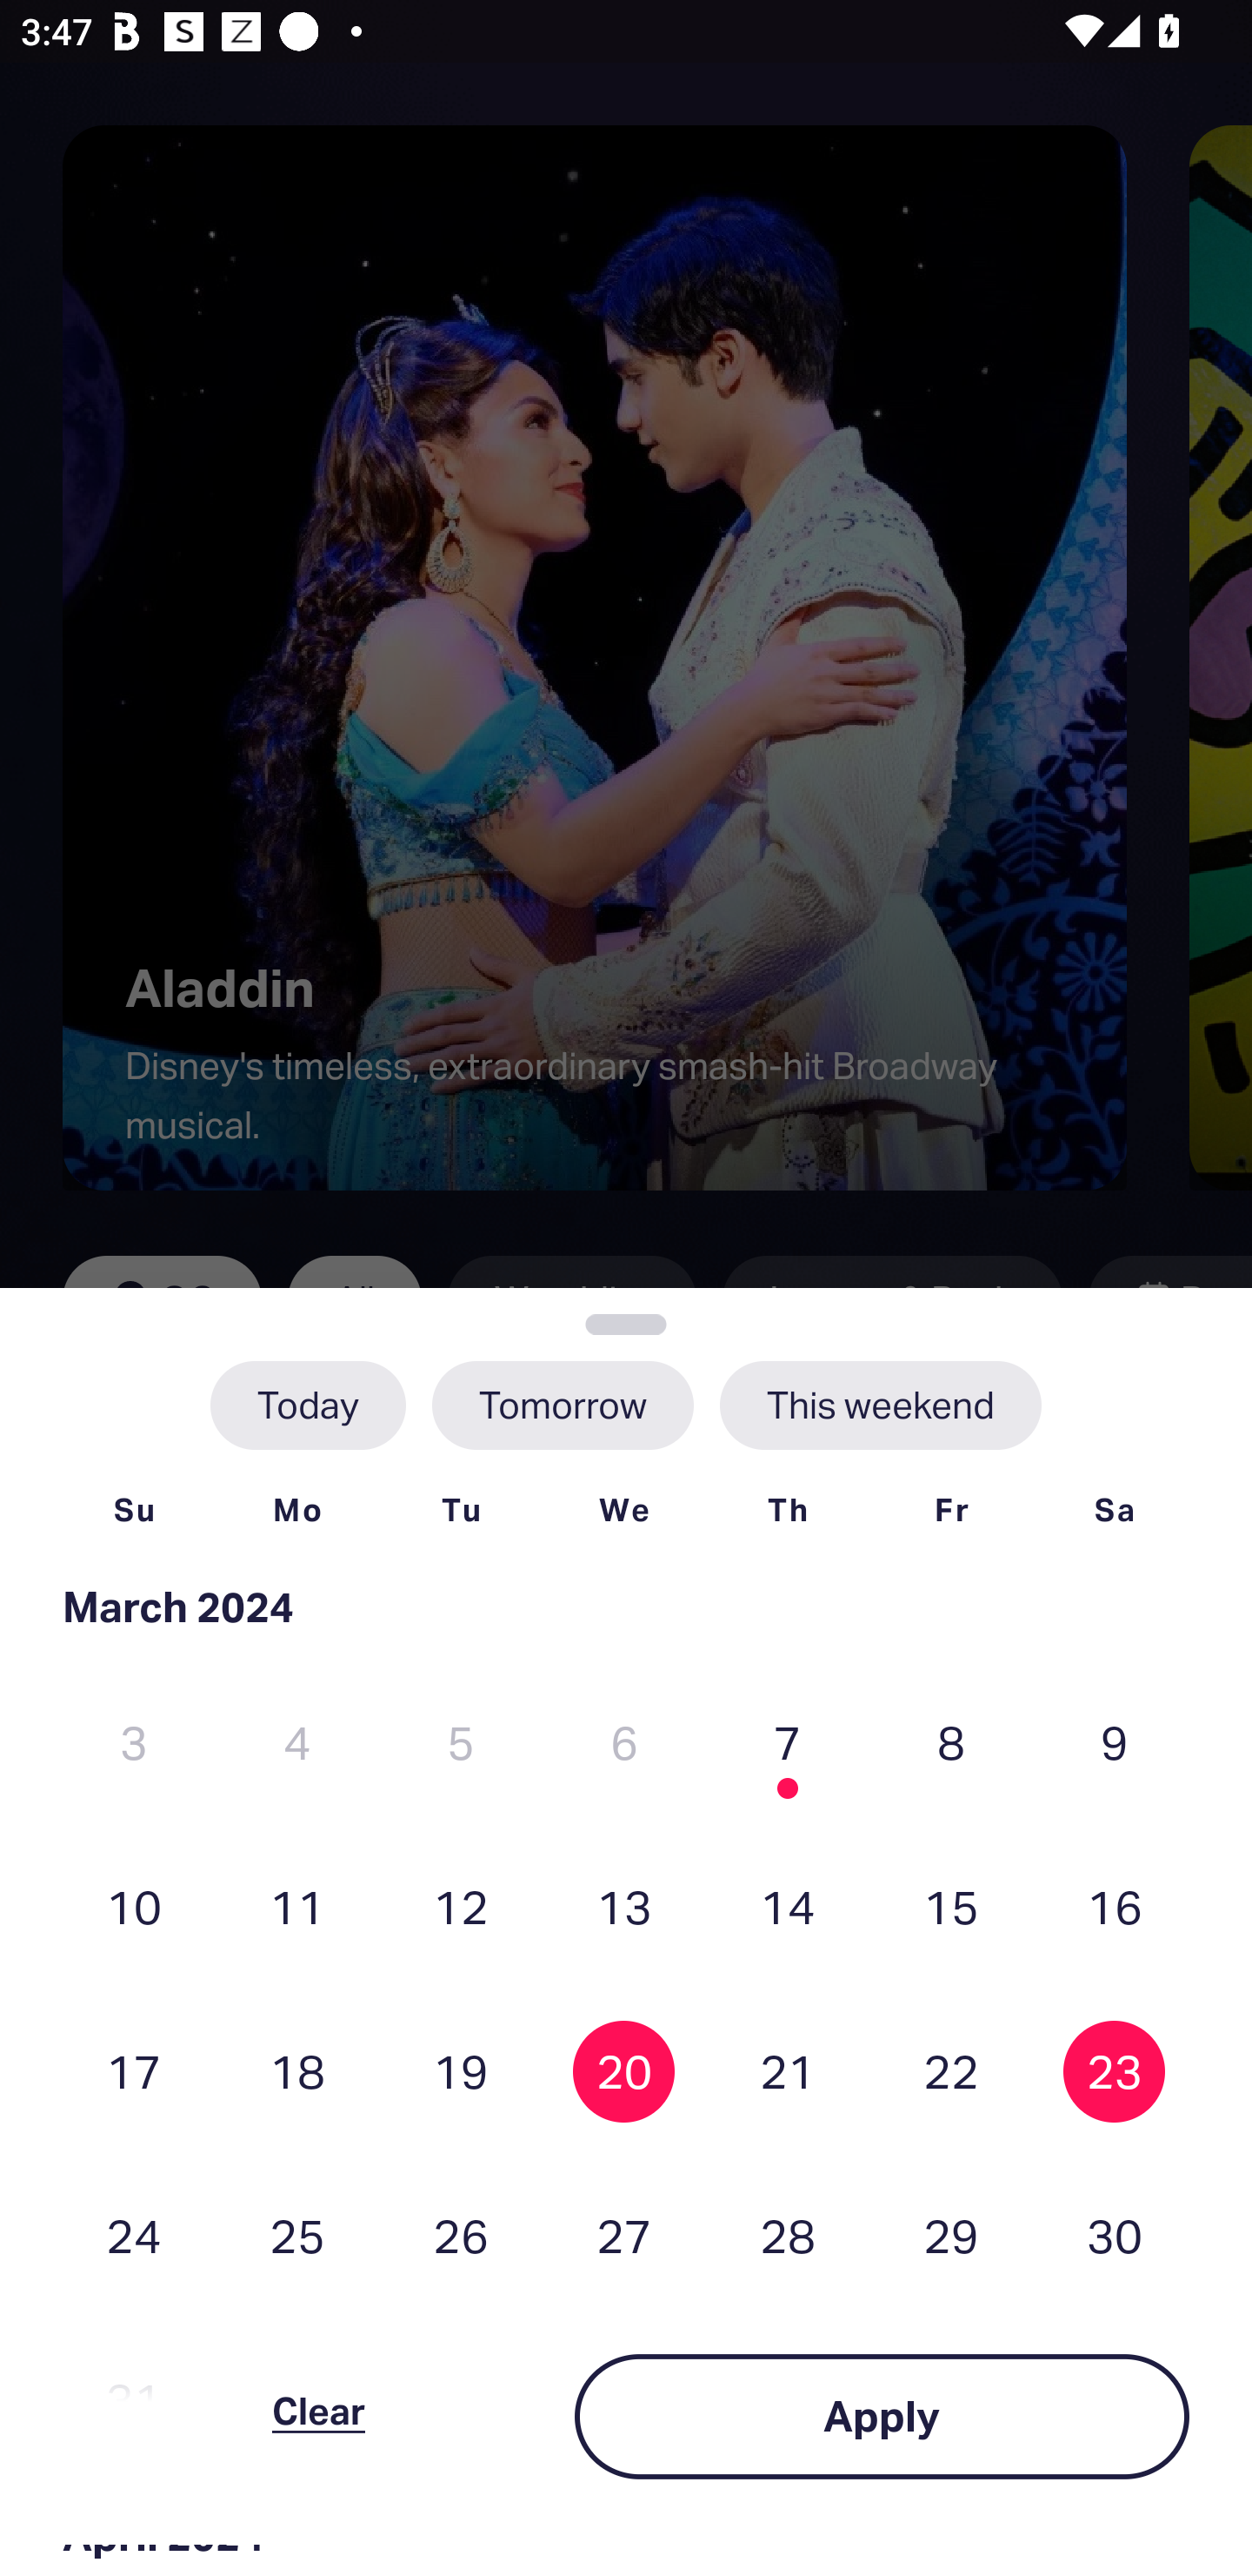  What do you see at coordinates (134, 2070) in the screenshot?
I see `17` at bounding box center [134, 2070].